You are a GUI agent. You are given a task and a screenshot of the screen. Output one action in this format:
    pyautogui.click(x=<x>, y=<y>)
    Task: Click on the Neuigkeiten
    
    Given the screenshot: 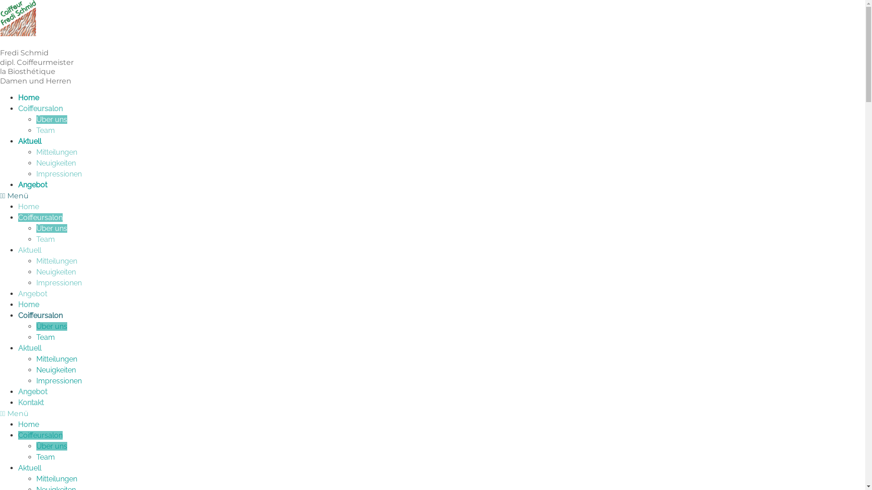 What is the action you would take?
    pyautogui.click(x=56, y=163)
    